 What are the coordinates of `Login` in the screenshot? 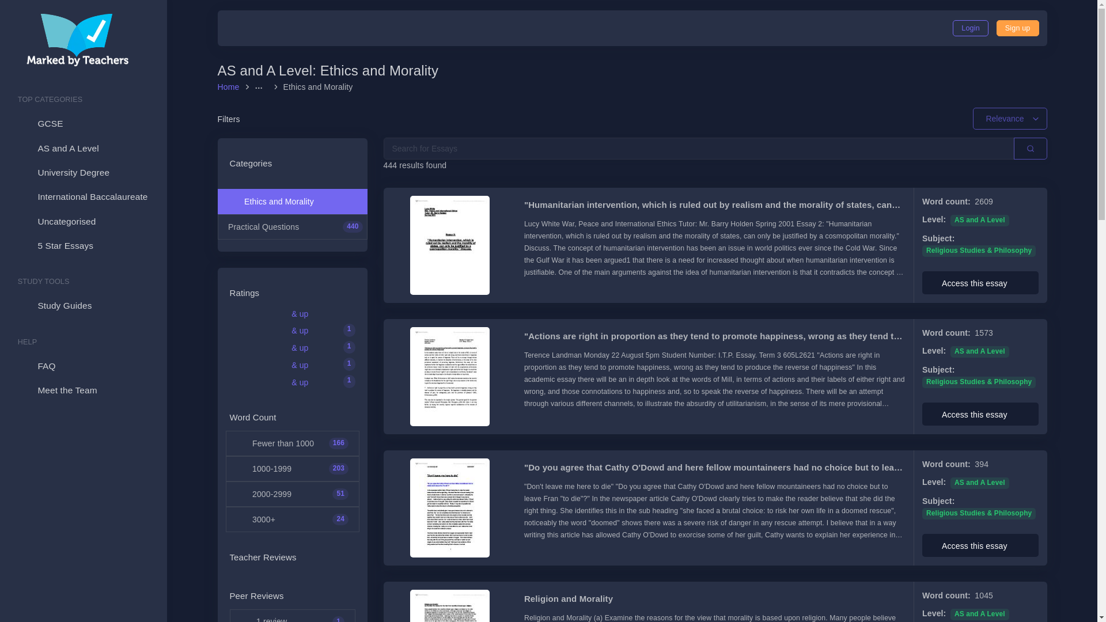 It's located at (970, 28).